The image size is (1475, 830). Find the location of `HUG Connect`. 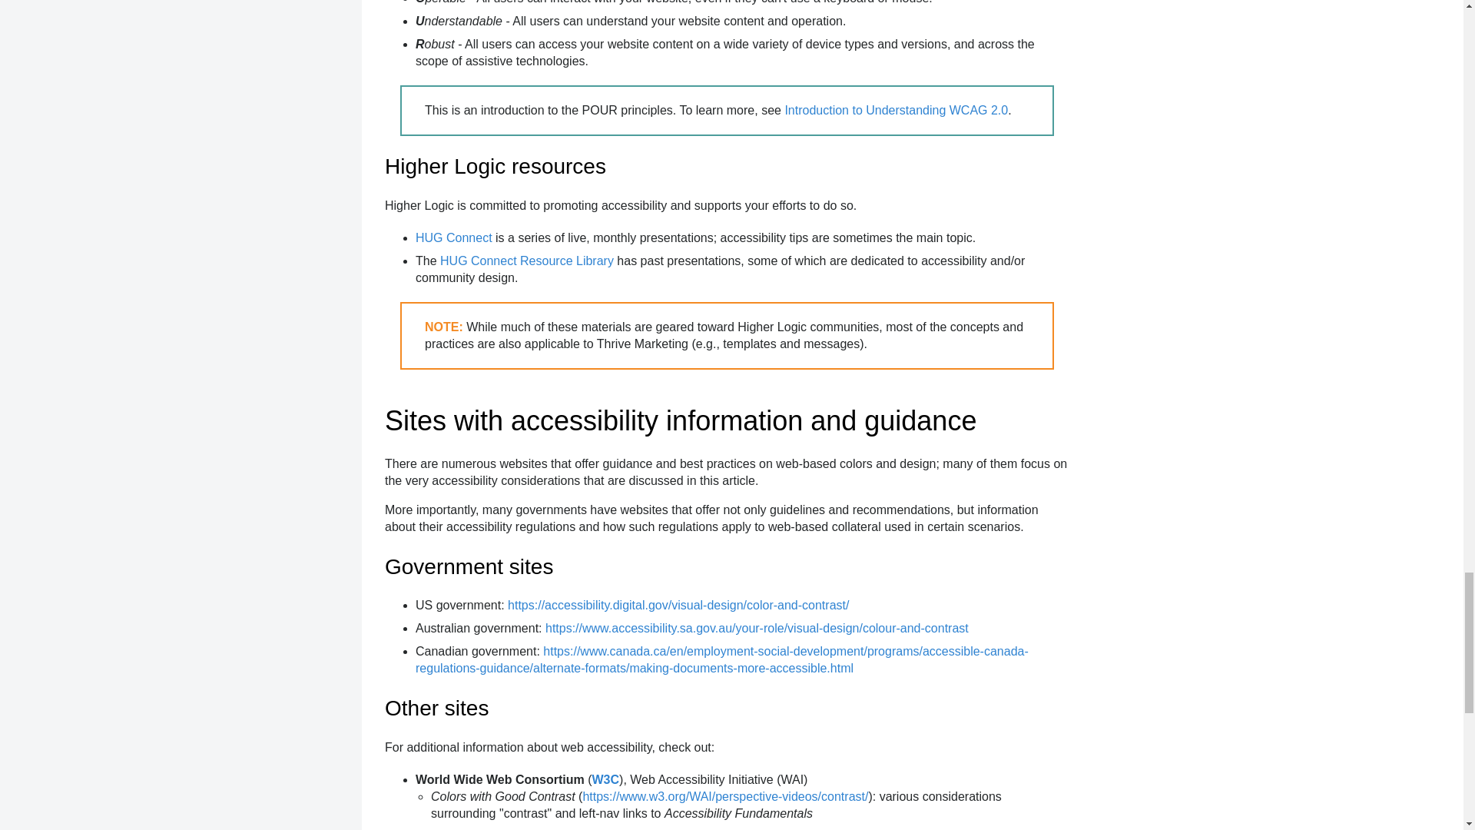

HUG Connect is located at coordinates (454, 237).